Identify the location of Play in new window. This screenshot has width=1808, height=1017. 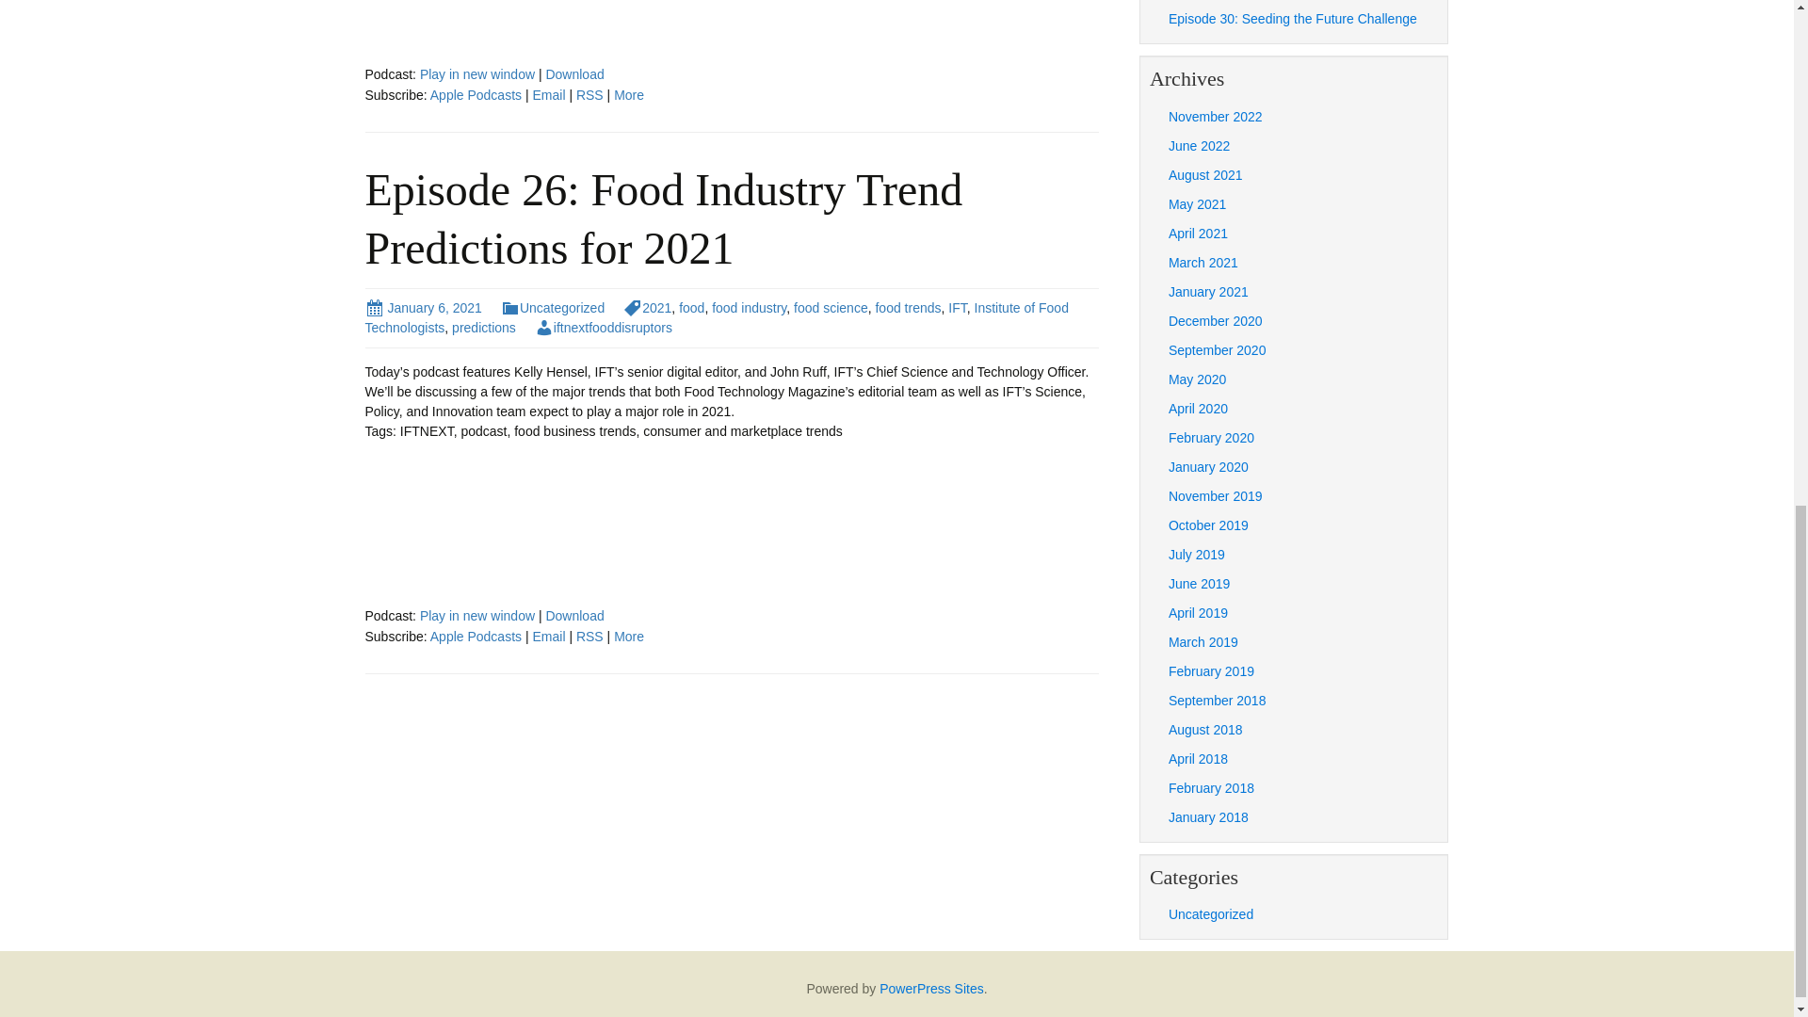
(476, 616).